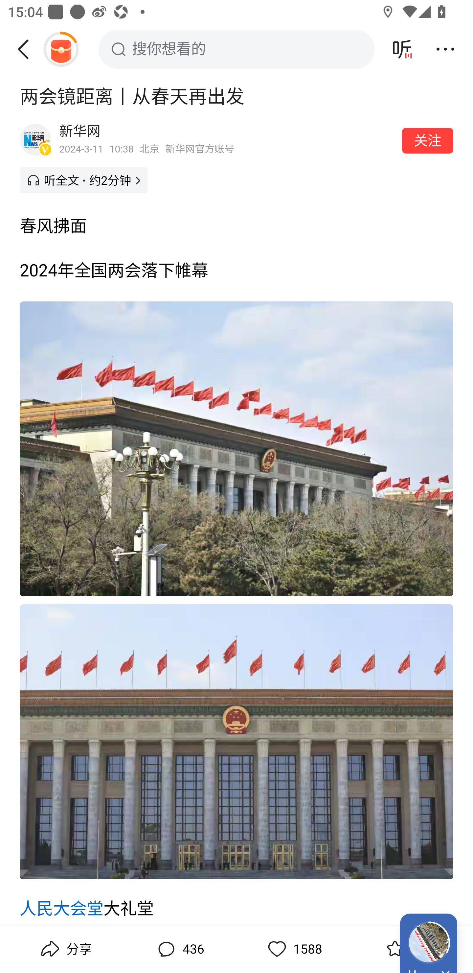 The width and height of the screenshot is (473, 973). I want to click on 返回, so click(27, 49).